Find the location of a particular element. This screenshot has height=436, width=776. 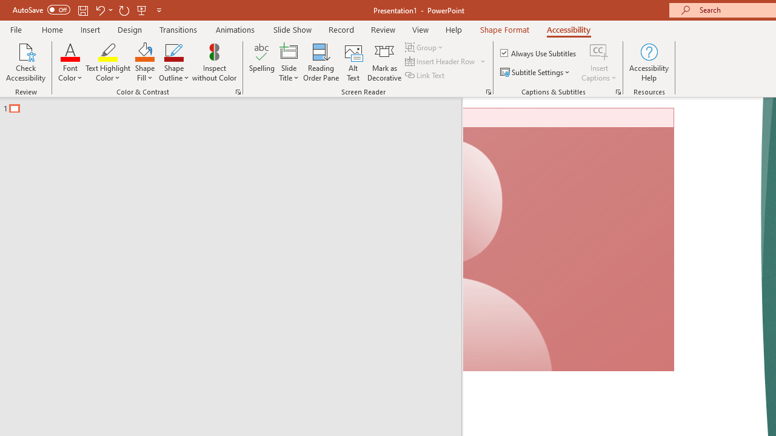

Shading RGB(0, 0, 0) is located at coordinates (595, 109).